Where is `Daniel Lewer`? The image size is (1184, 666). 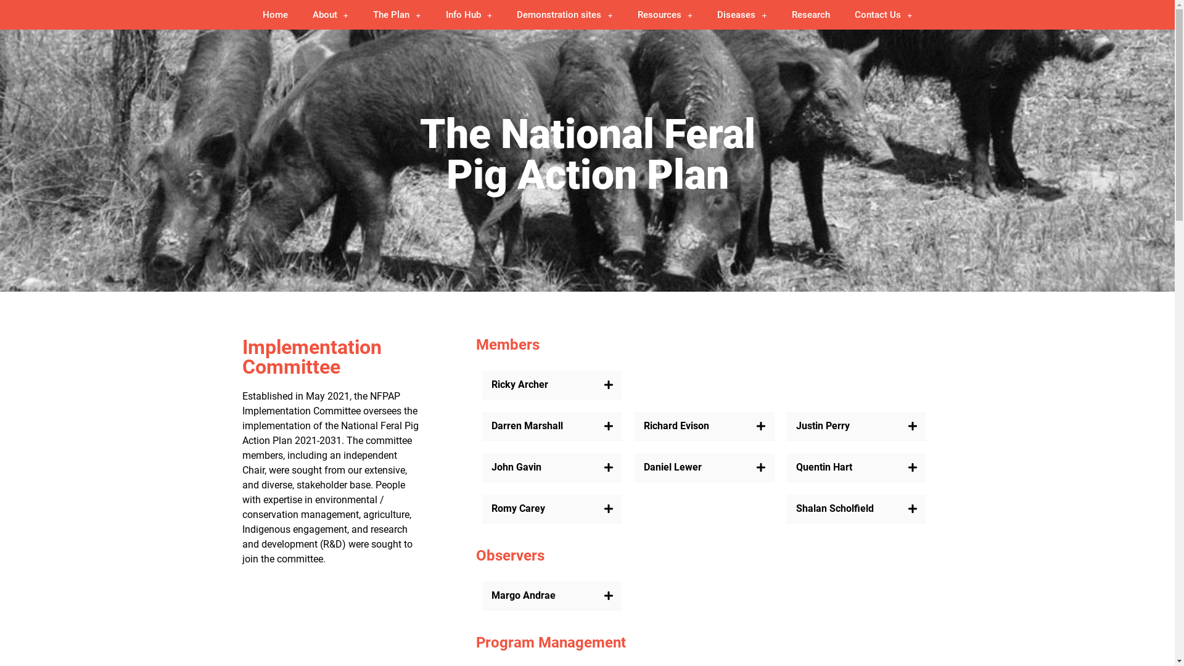
Daniel Lewer is located at coordinates (673, 467).